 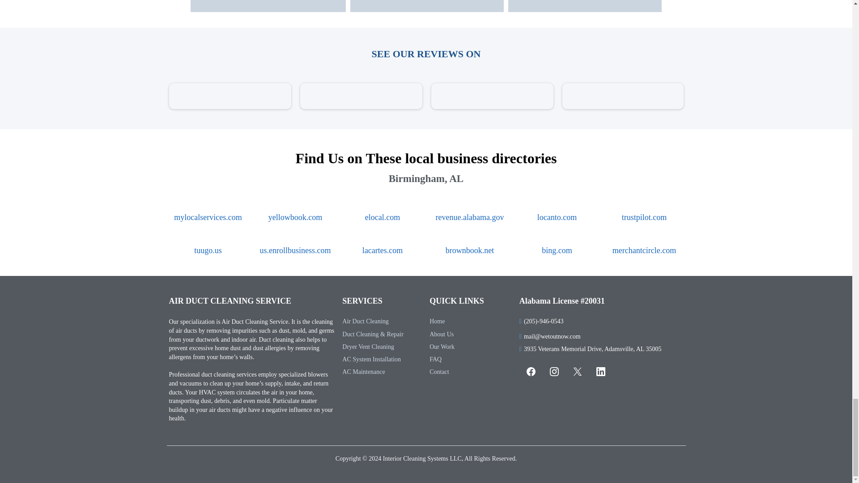 I want to click on Our Work, so click(x=442, y=347).